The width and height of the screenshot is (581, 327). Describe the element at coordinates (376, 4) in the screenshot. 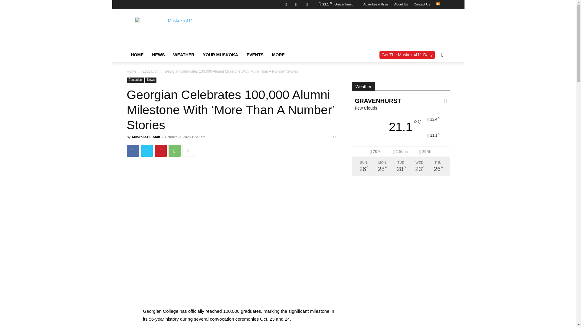

I see `Advertise with us` at that location.